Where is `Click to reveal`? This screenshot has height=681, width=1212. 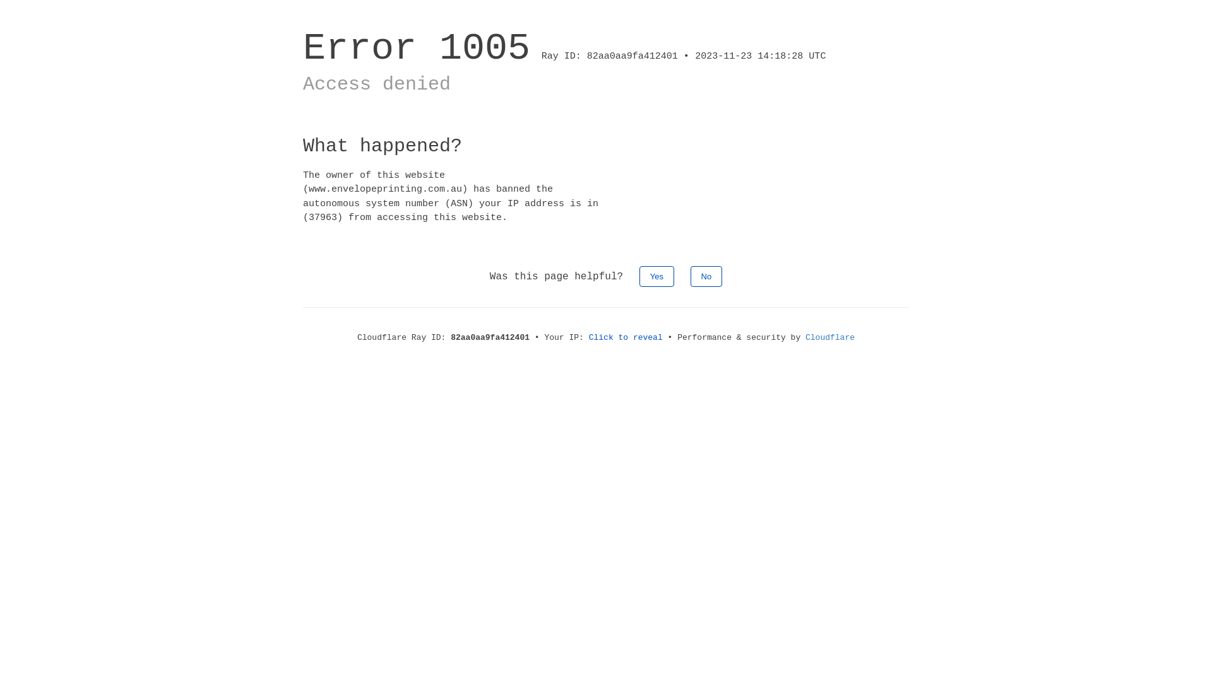 Click to reveal is located at coordinates (626, 338).